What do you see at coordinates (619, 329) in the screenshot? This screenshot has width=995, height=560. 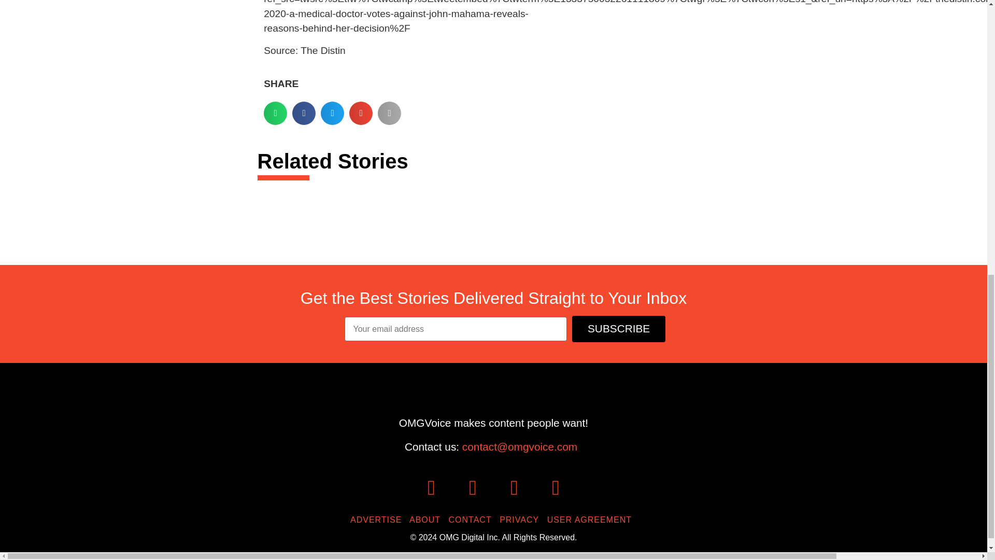 I see `SUBSCRIBE` at bounding box center [619, 329].